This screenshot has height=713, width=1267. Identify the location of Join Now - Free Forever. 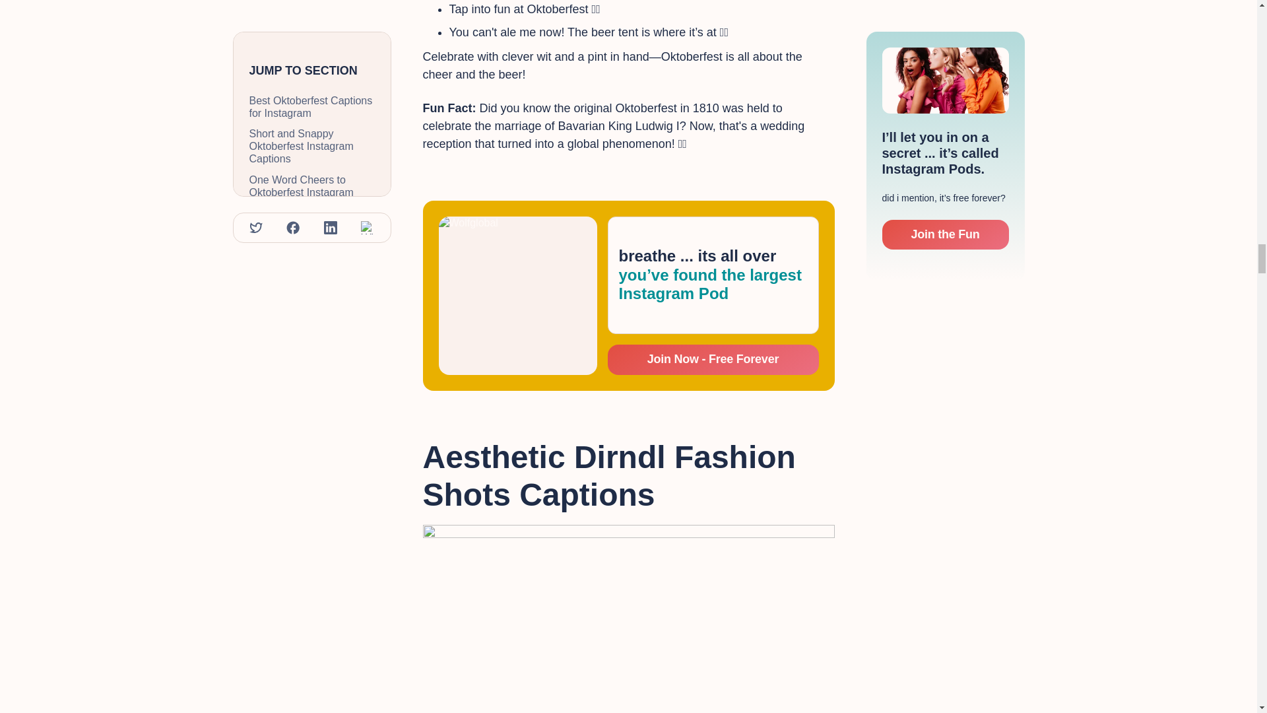
(713, 359).